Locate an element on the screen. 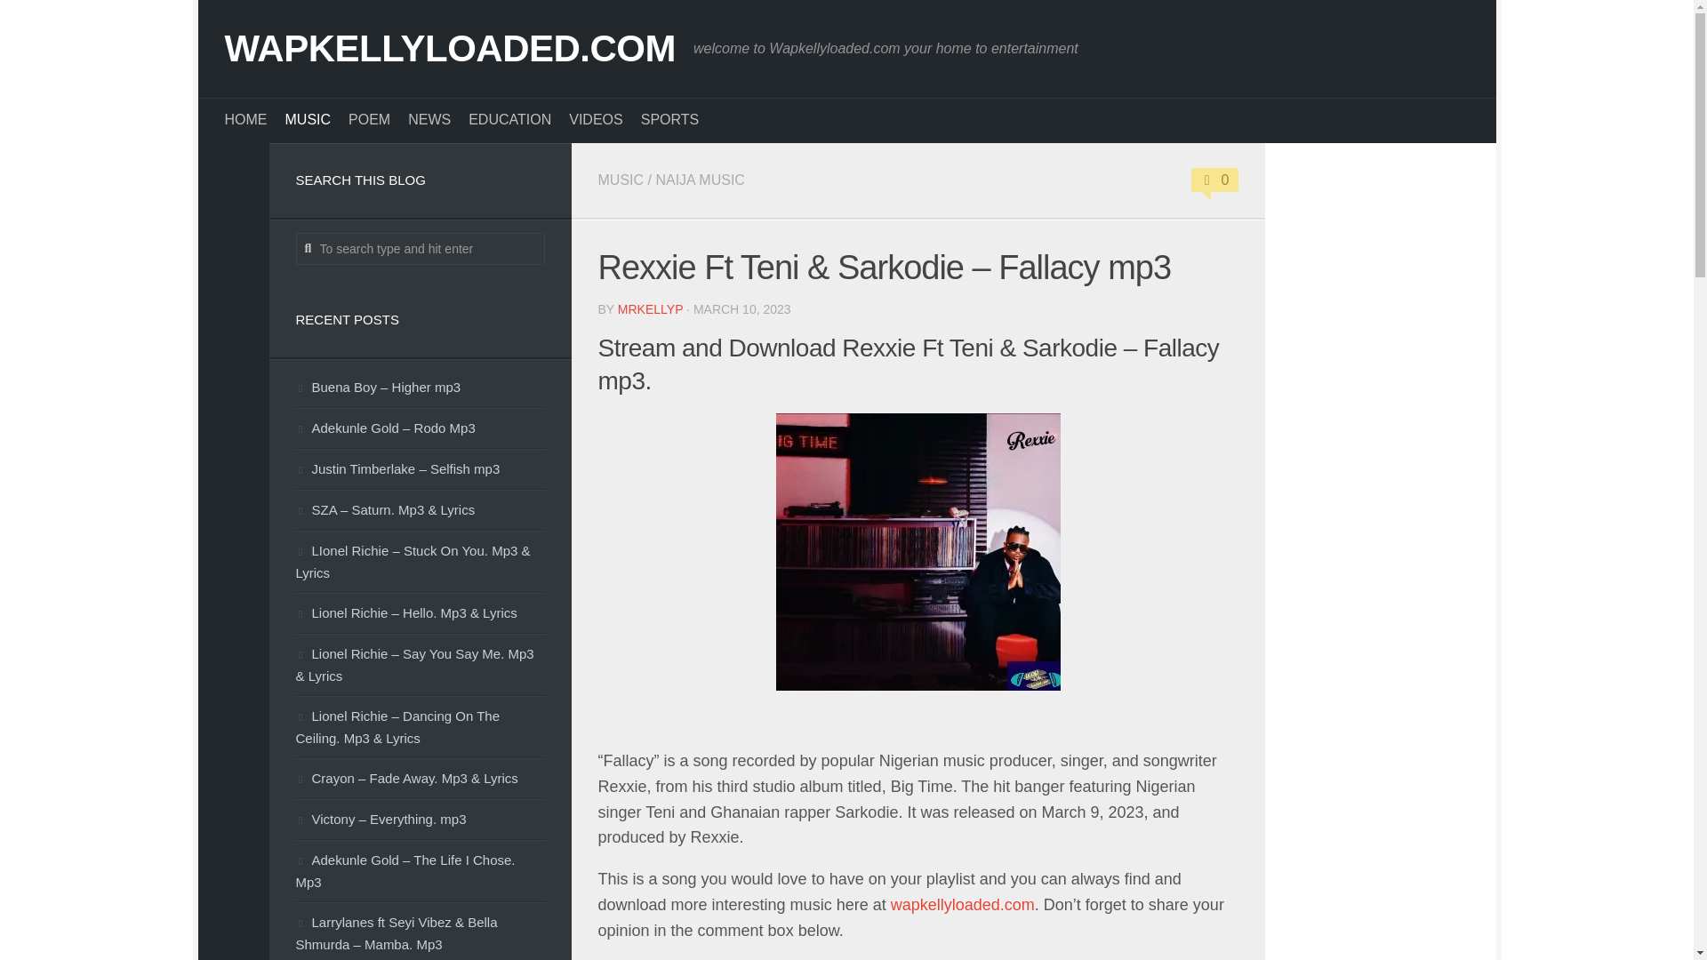 The height and width of the screenshot is (960, 1707). EDUCATION is located at coordinates (509, 119).